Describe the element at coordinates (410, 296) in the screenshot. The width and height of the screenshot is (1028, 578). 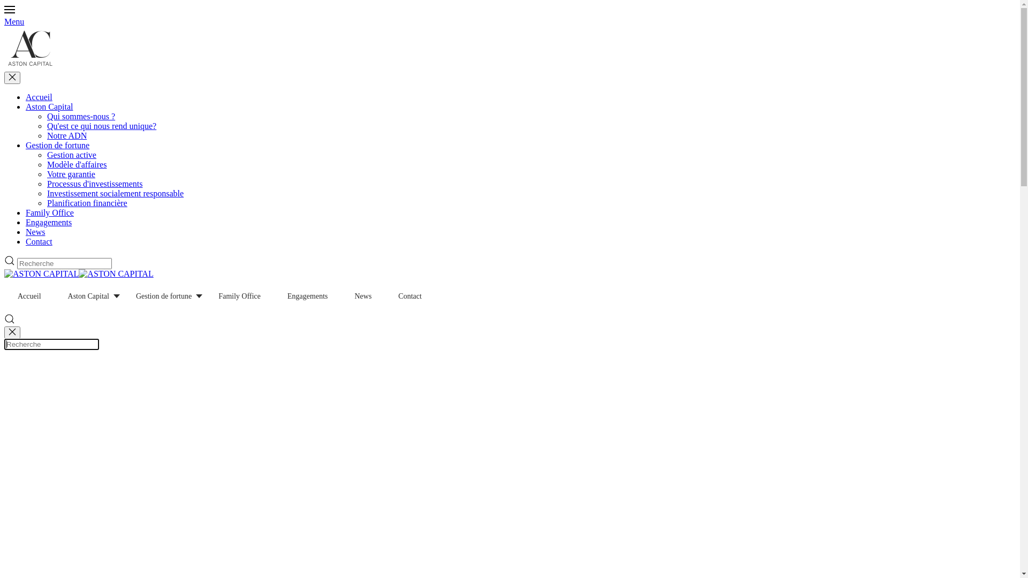
I see `Contact` at that location.